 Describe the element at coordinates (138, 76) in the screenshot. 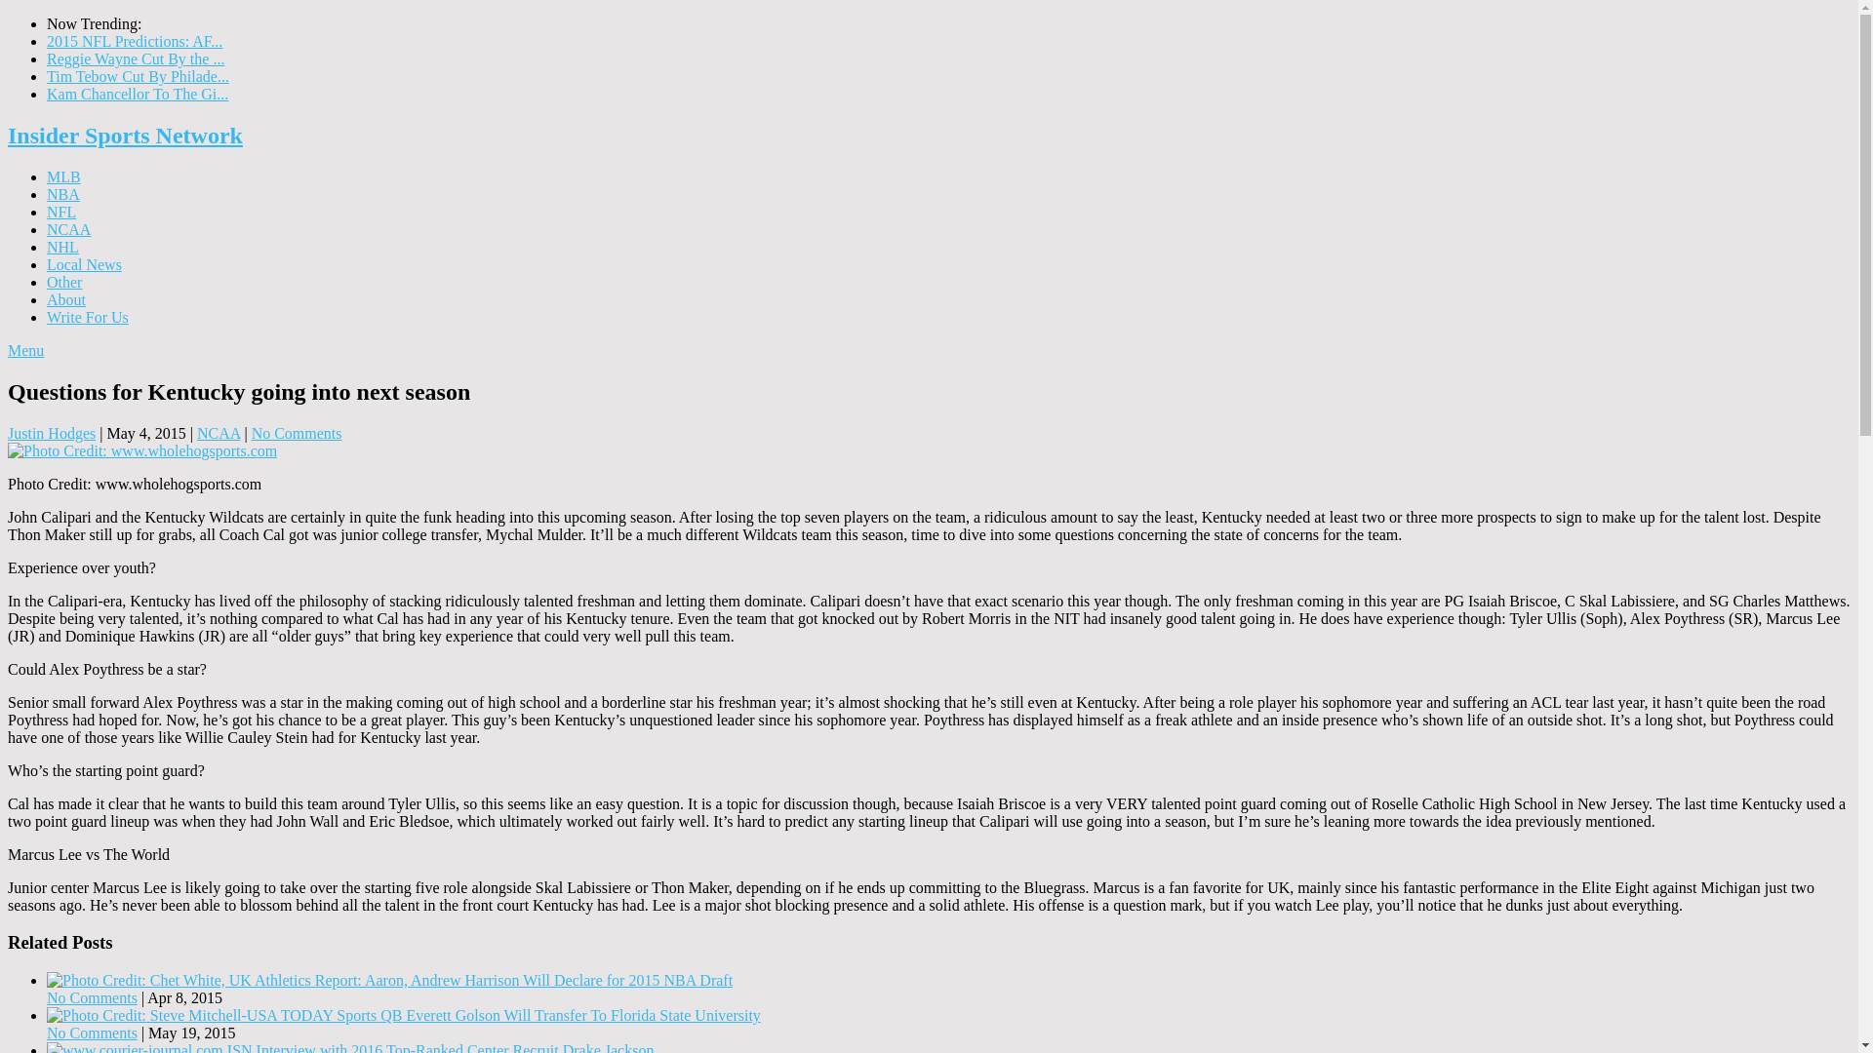

I see `Tim Tebow Cut By Philade...` at that location.